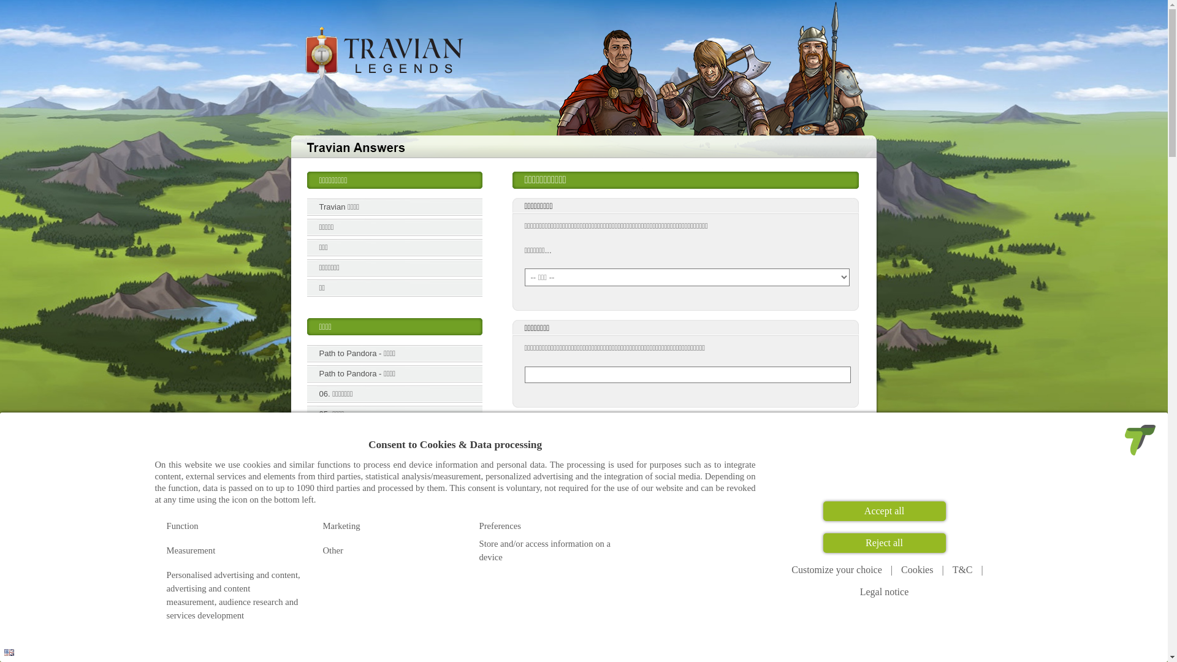 Image resolution: width=1177 pixels, height=662 pixels. Describe the element at coordinates (885, 592) in the screenshot. I see `Legal notice` at that location.